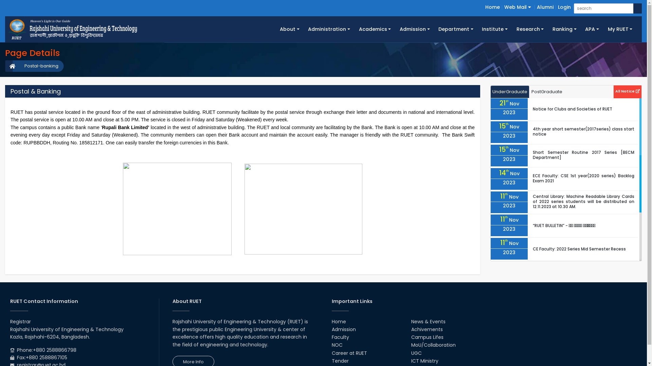 The height and width of the screenshot is (366, 652). I want to click on Postal-banking, so click(38, 66).